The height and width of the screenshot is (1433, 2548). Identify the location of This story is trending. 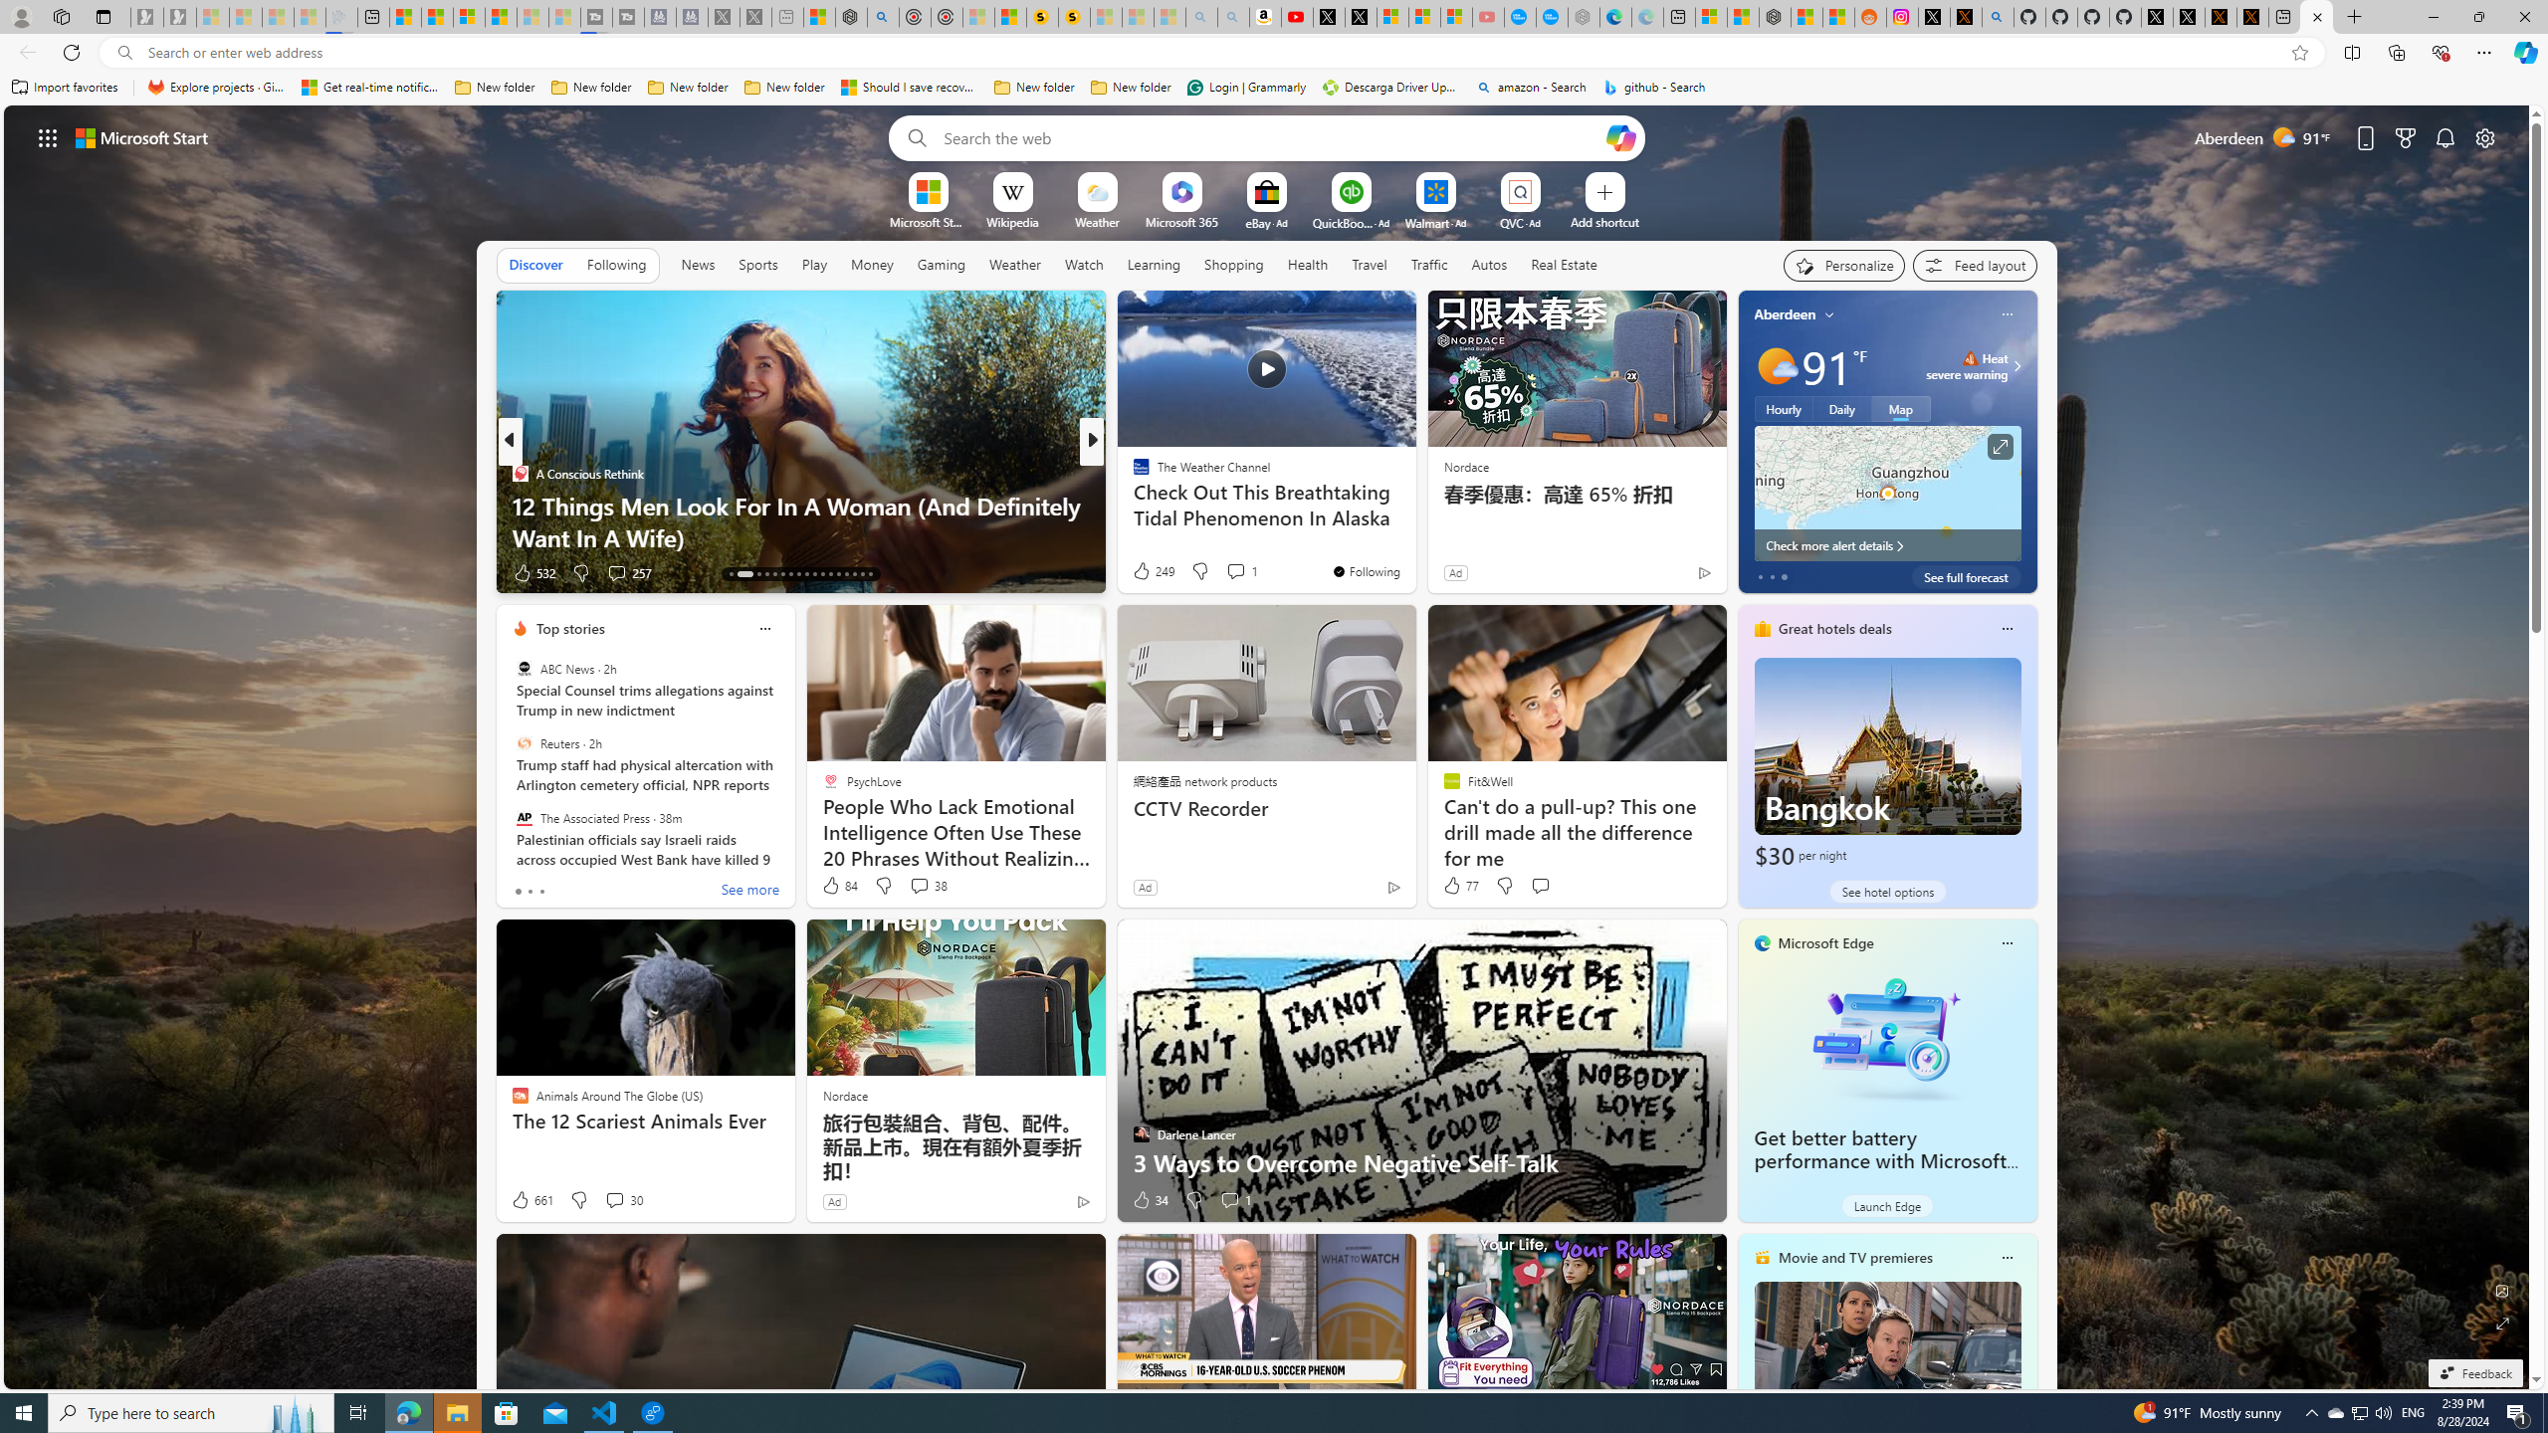
(1664, 577).